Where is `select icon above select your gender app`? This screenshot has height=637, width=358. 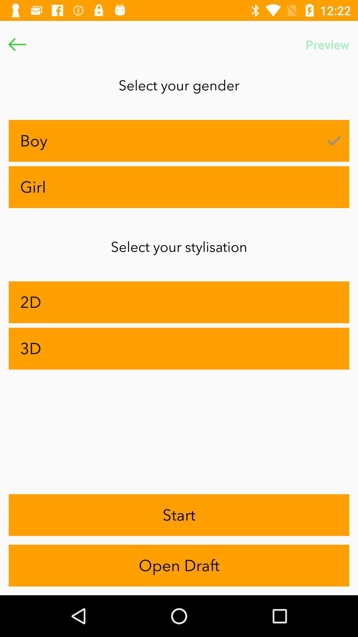
select icon above select your gender app is located at coordinates (17, 44).